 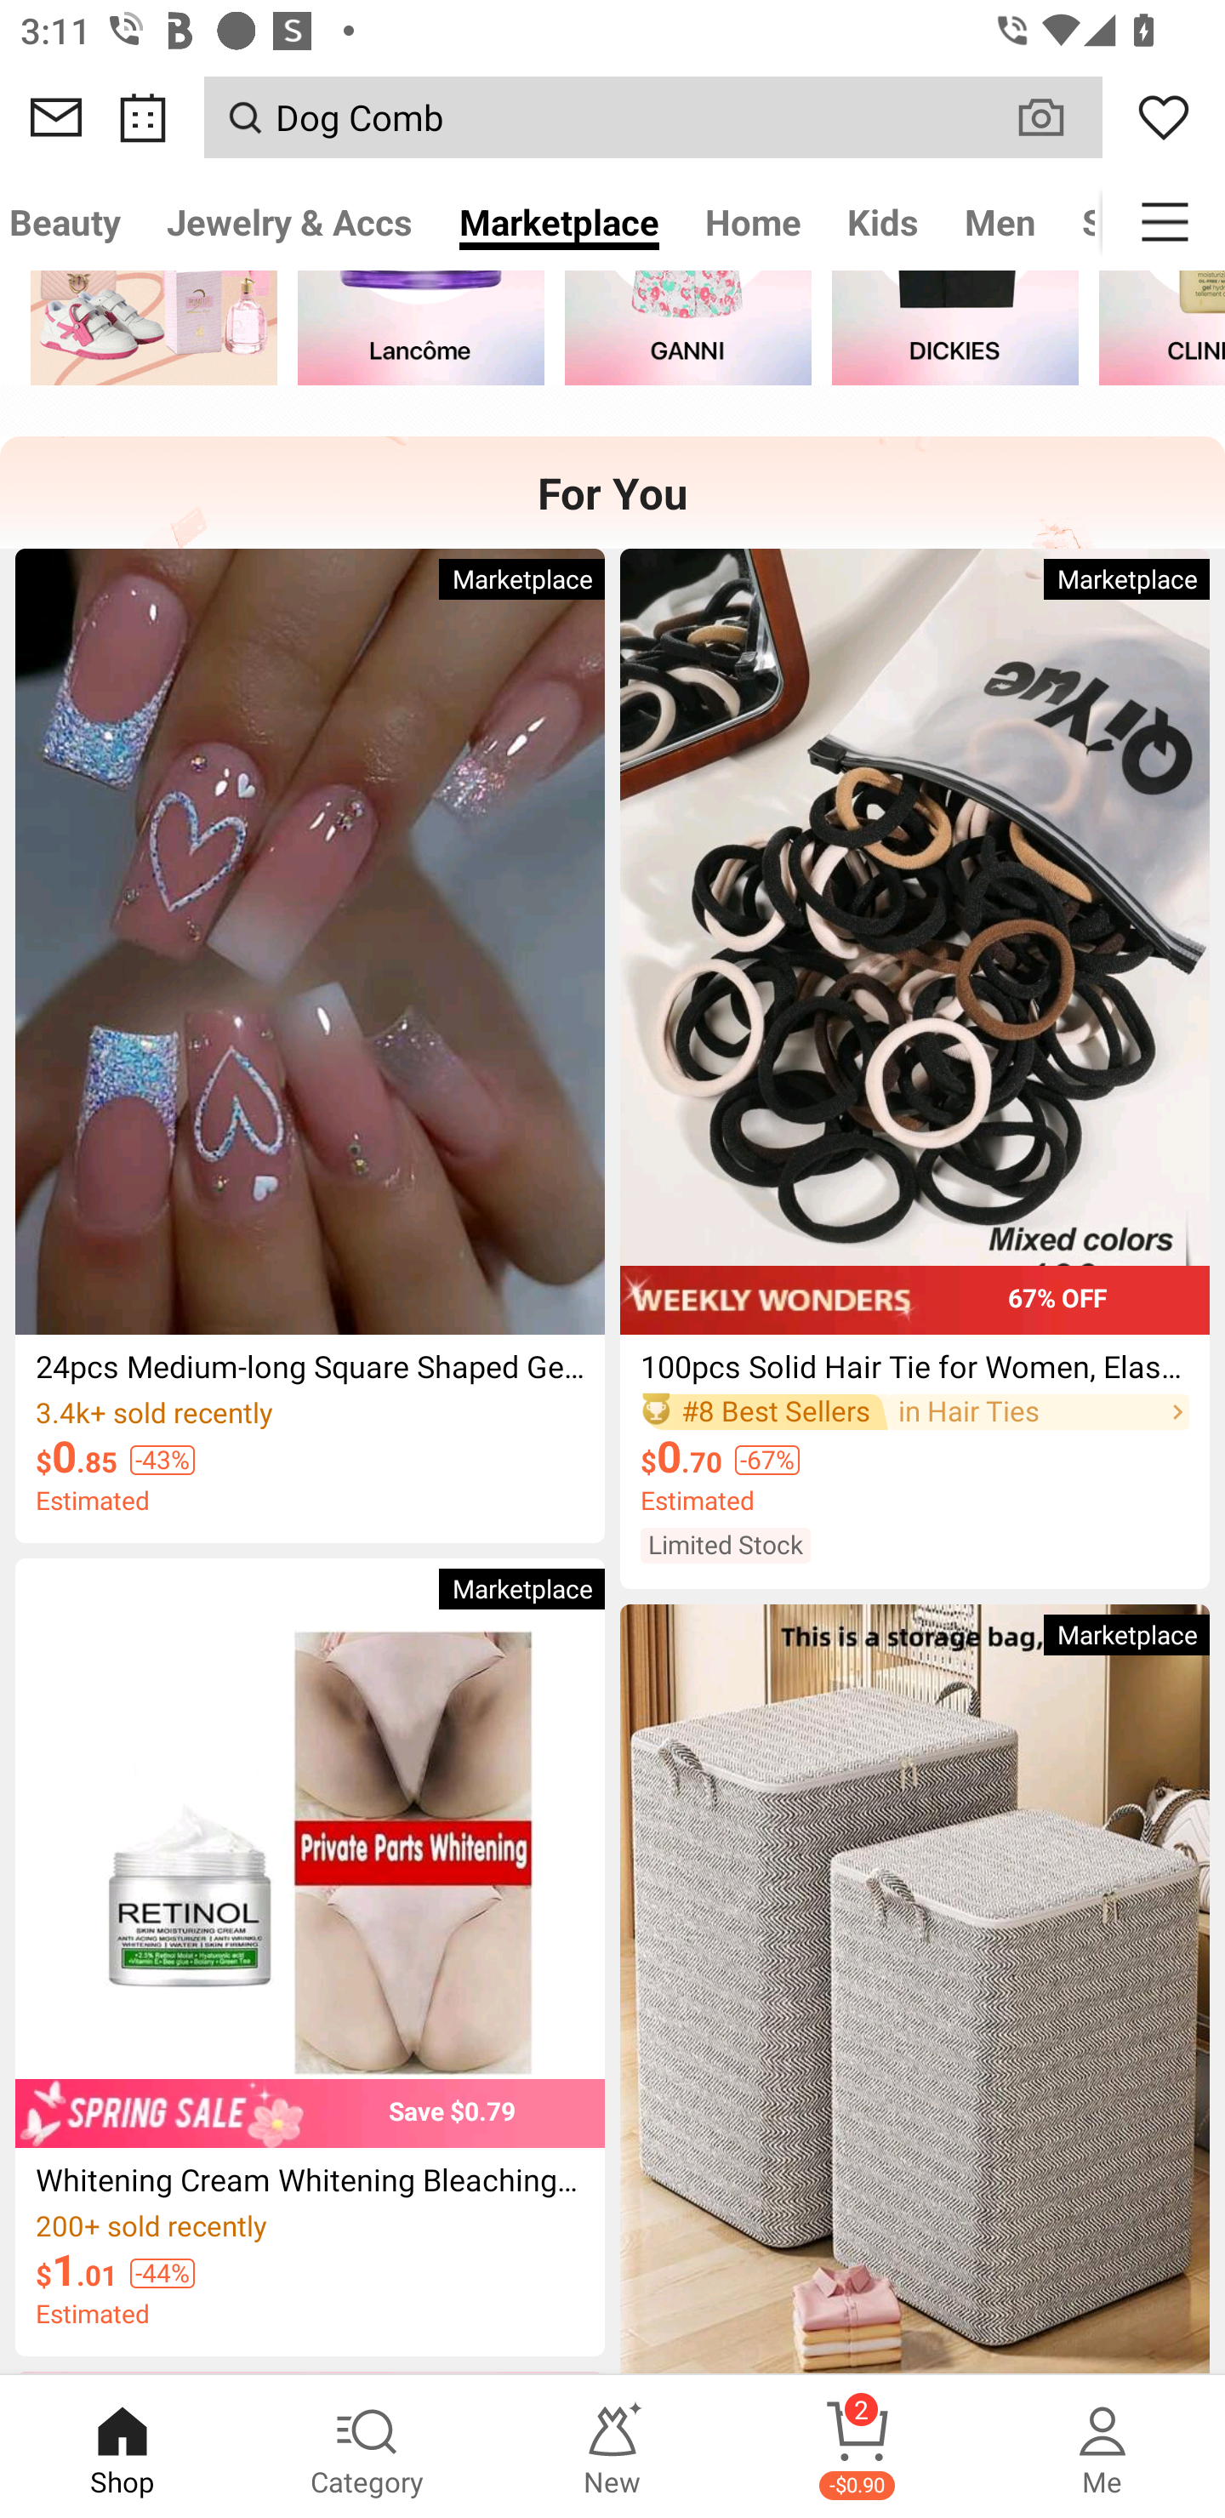 What do you see at coordinates (559, 221) in the screenshot?
I see `Marketplace` at bounding box center [559, 221].